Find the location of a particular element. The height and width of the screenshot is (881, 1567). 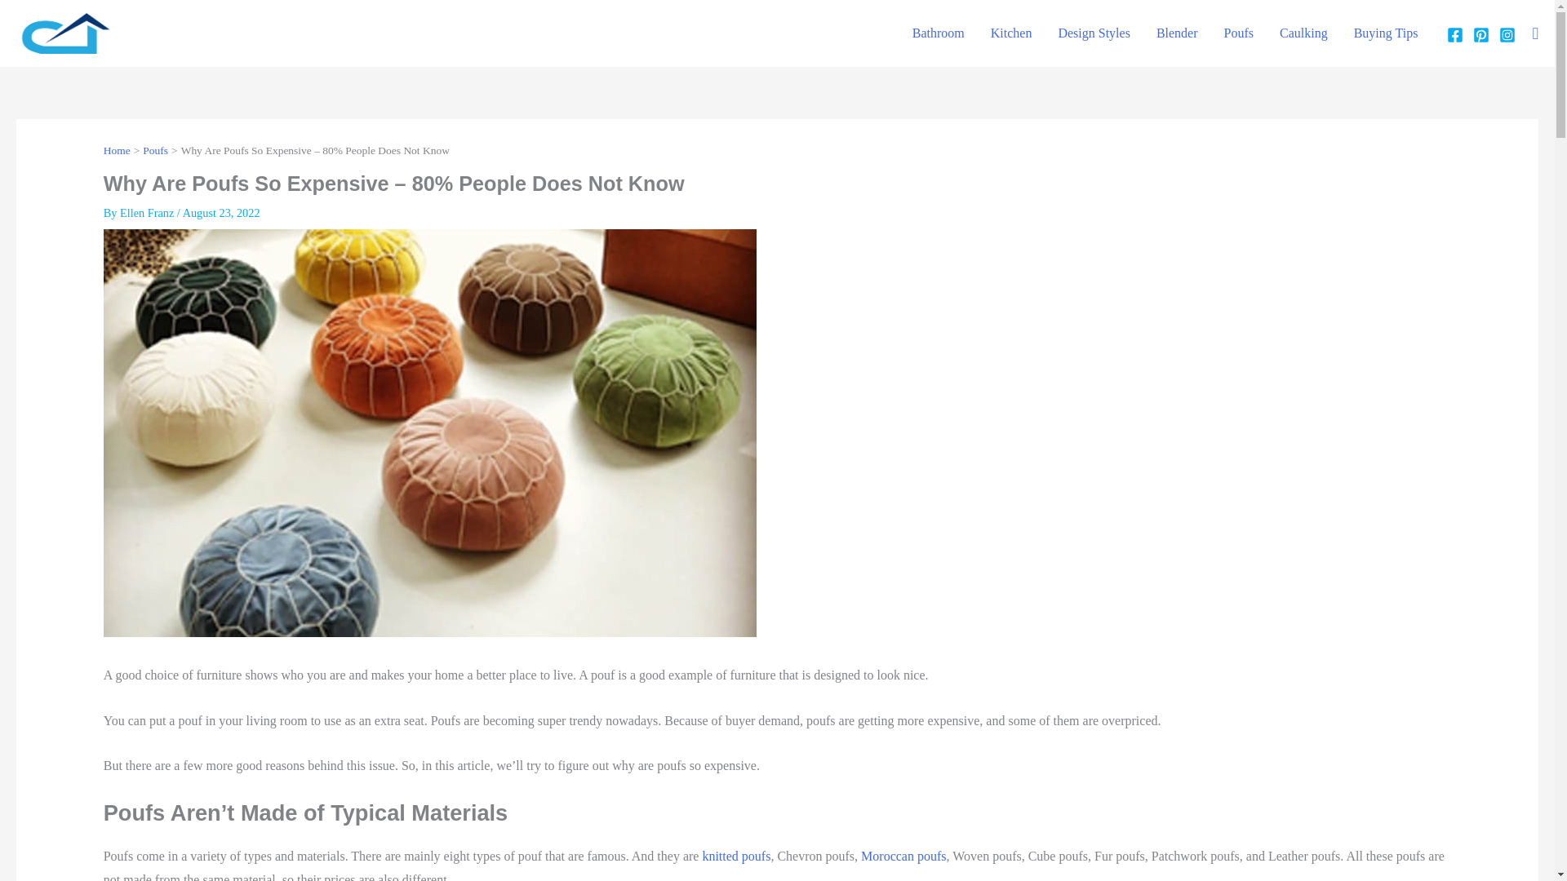

knitted poufs is located at coordinates (736, 857).